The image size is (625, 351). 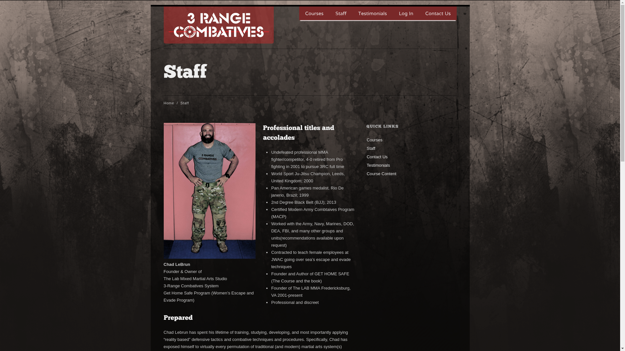 What do you see at coordinates (378, 165) in the screenshot?
I see `Testimonials` at bounding box center [378, 165].